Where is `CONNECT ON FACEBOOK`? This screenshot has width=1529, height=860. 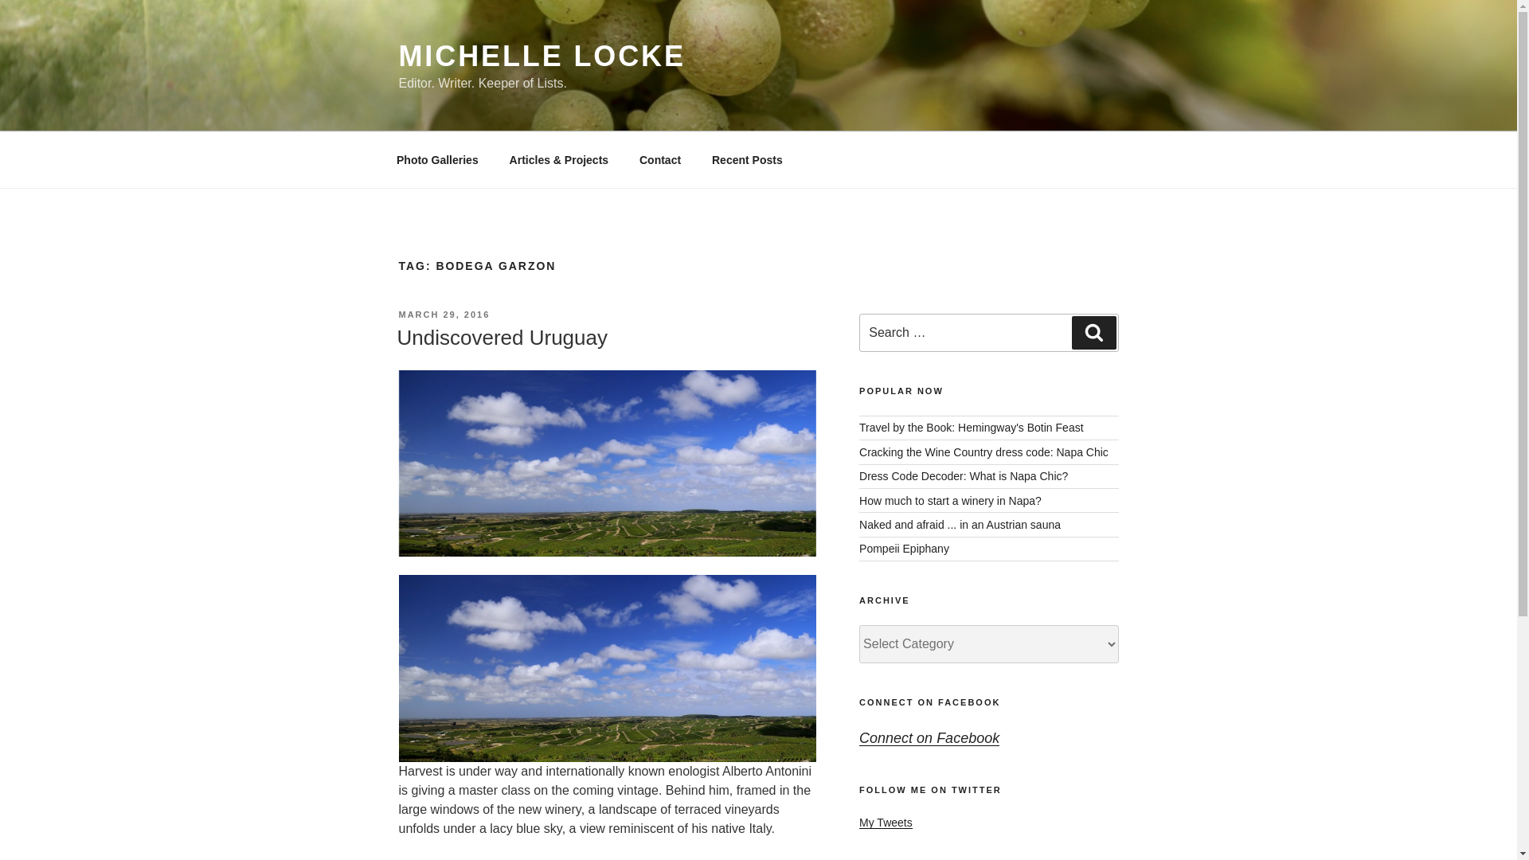
CONNECT ON FACEBOOK is located at coordinates (929, 702).